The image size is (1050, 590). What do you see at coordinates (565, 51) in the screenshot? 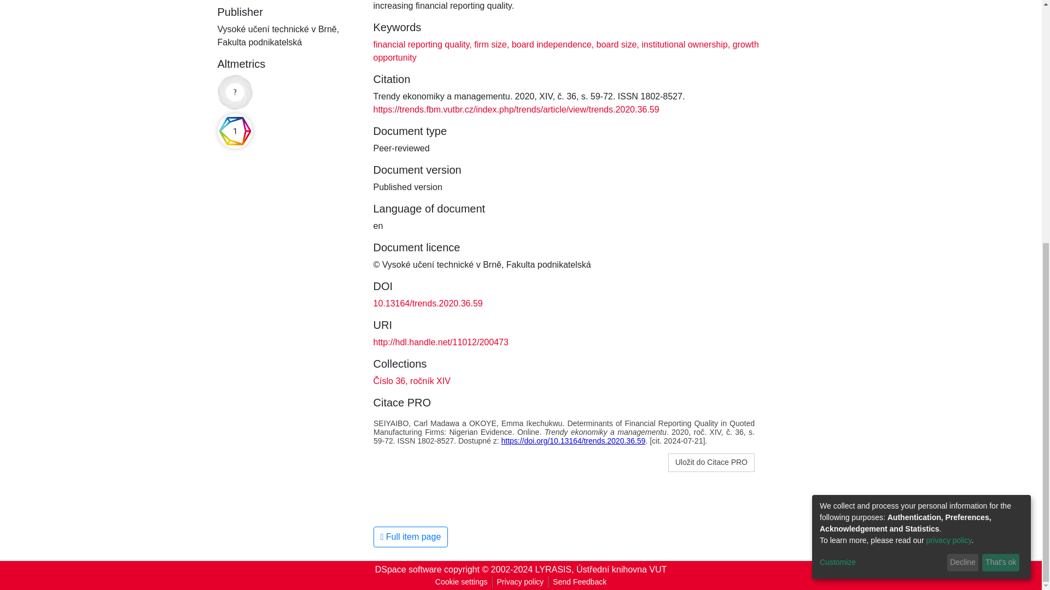
I see `growth opportunity` at bounding box center [565, 51].